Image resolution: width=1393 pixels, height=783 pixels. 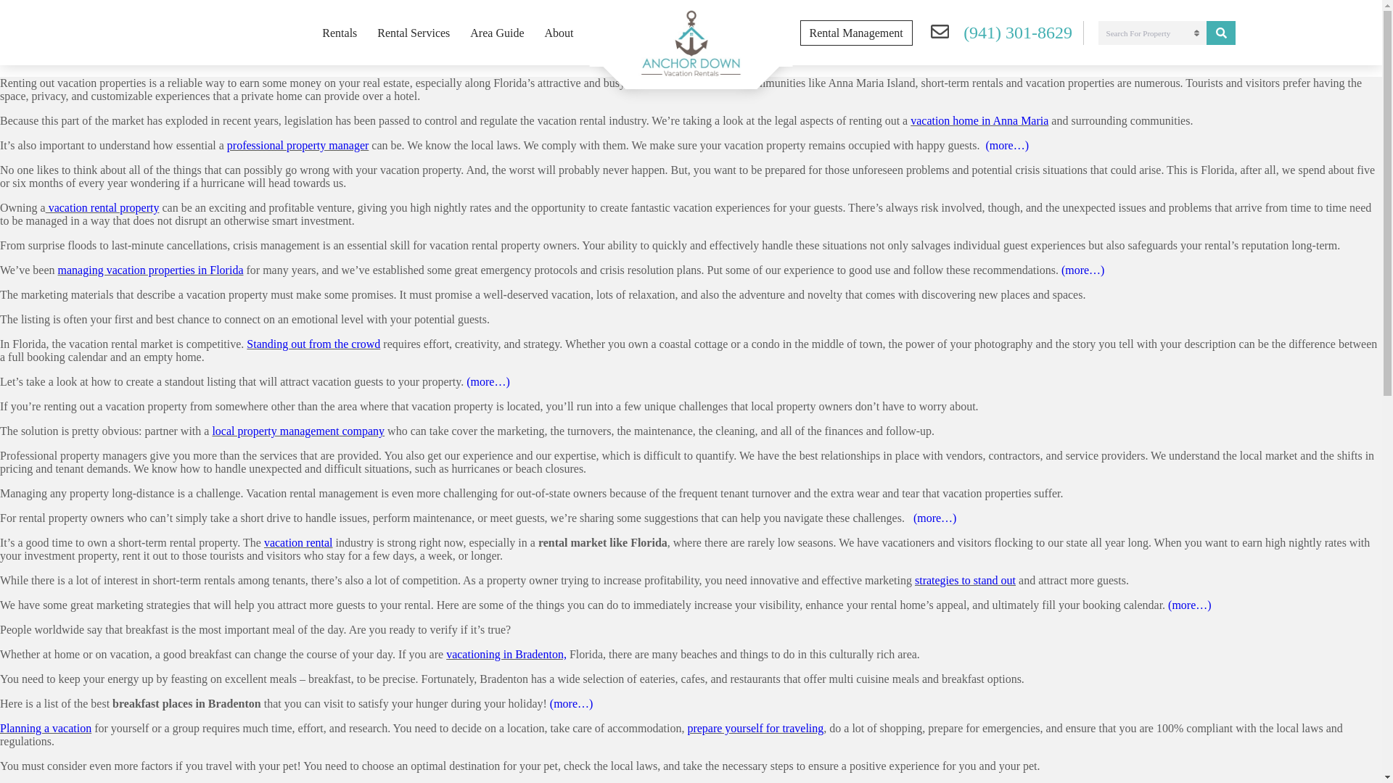 What do you see at coordinates (313, 344) in the screenshot?
I see `Standing out from the crowd` at bounding box center [313, 344].